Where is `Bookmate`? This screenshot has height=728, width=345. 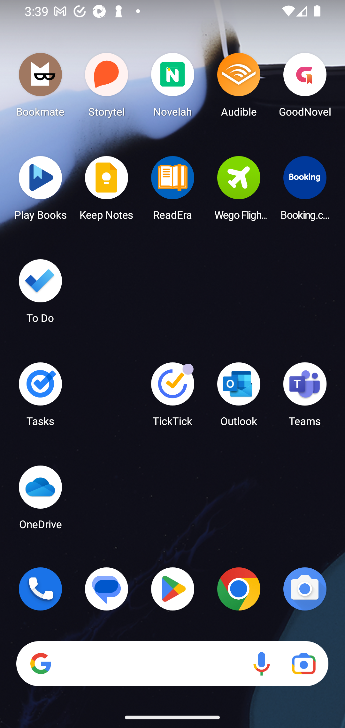
Bookmate is located at coordinates (40, 87).